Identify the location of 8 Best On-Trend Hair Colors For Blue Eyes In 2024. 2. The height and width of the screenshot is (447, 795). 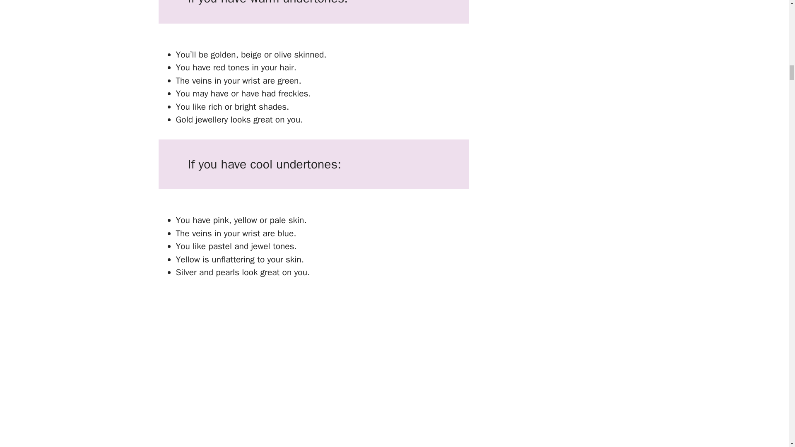
(270, 370).